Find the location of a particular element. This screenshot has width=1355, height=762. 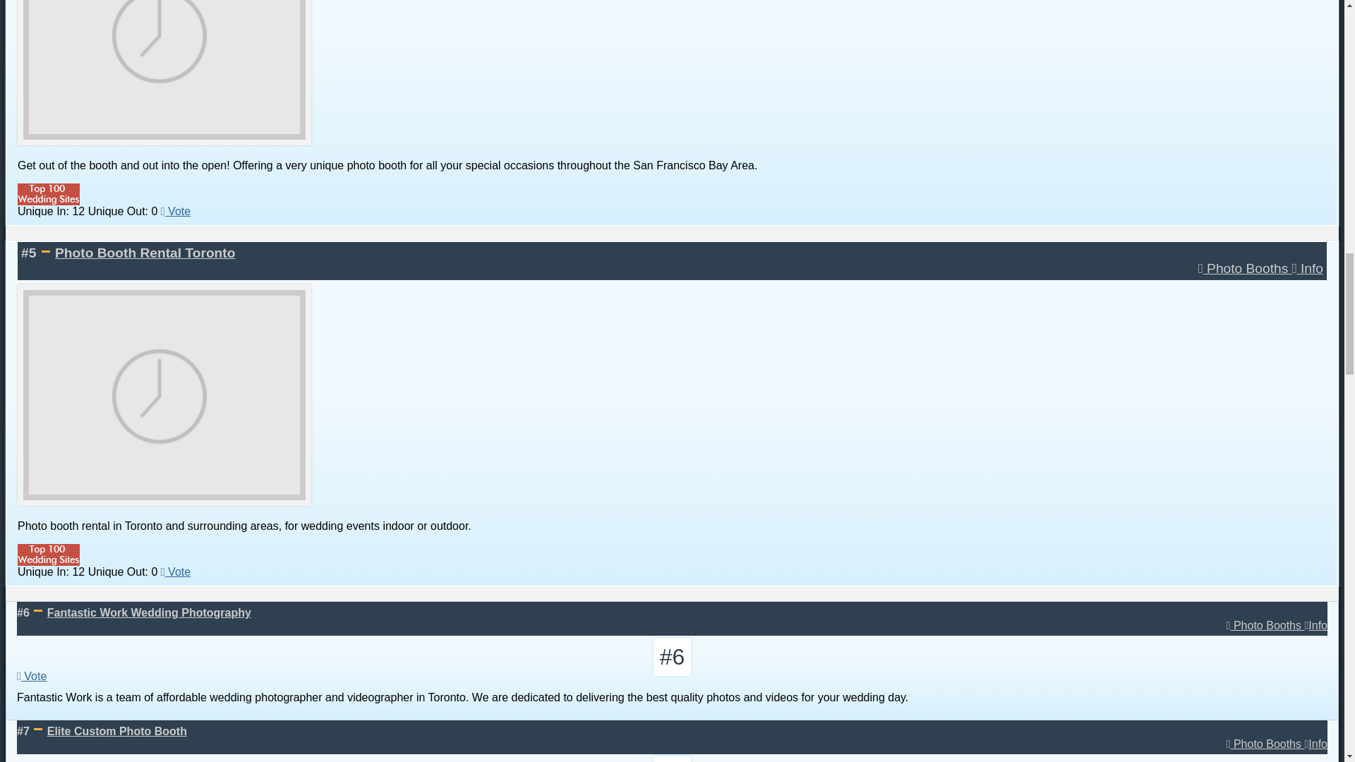

Info is located at coordinates (1315, 625).